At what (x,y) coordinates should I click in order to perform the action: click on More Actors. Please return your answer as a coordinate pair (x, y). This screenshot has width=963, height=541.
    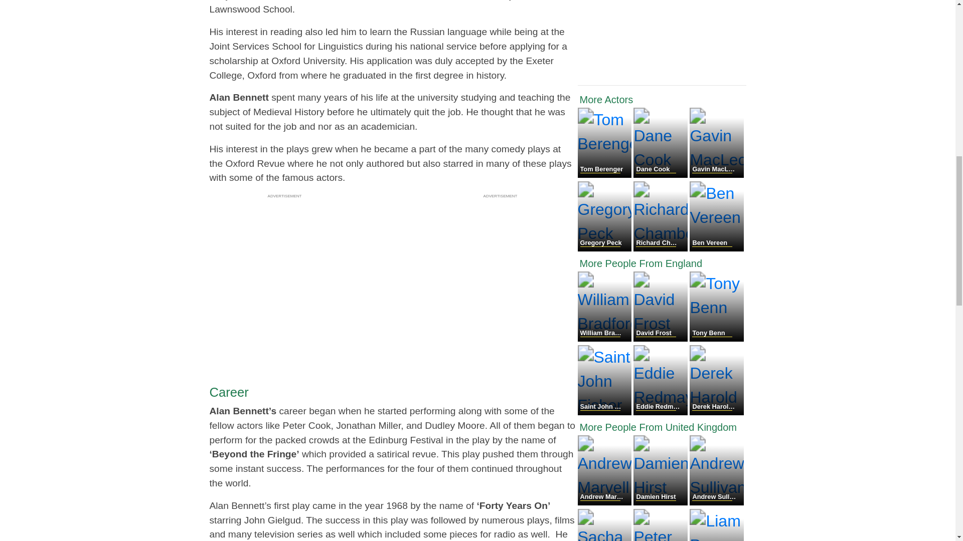
    Looking at the image, I should click on (662, 99).